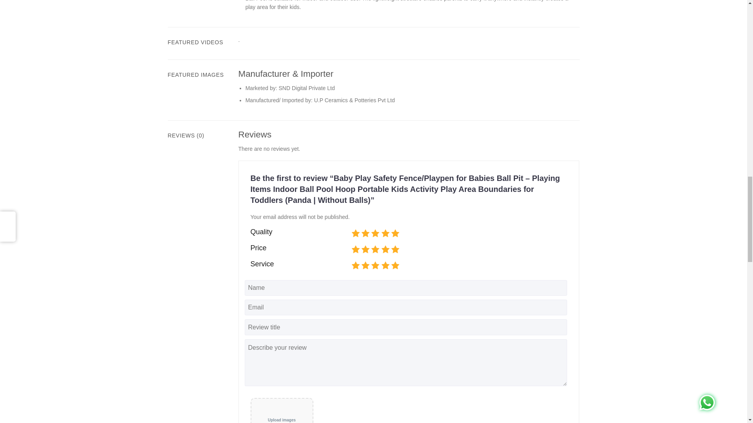  Describe the element at coordinates (353, 250) in the screenshot. I see `2` at that location.